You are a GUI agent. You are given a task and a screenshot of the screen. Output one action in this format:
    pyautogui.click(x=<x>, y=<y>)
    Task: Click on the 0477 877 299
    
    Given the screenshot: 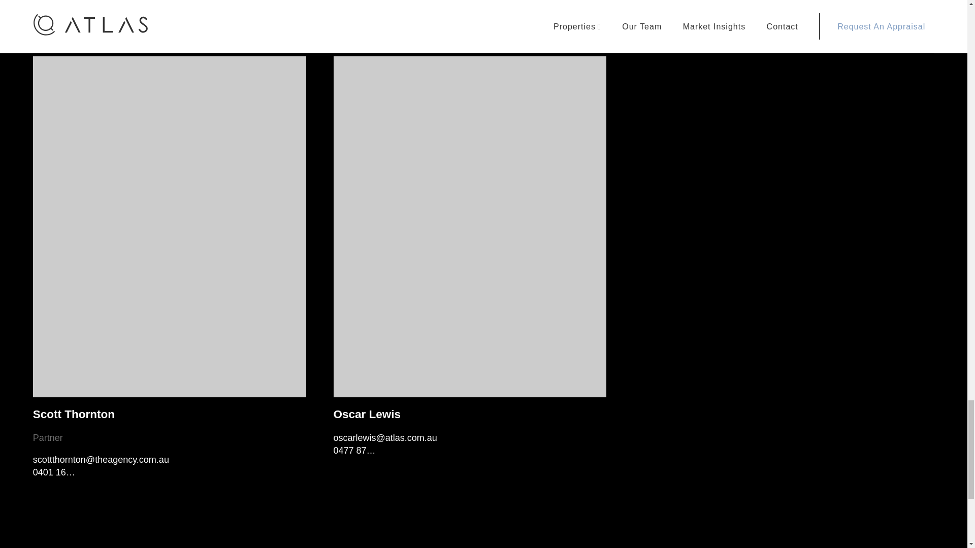 What is the action you would take?
    pyautogui.click(x=361, y=451)
    